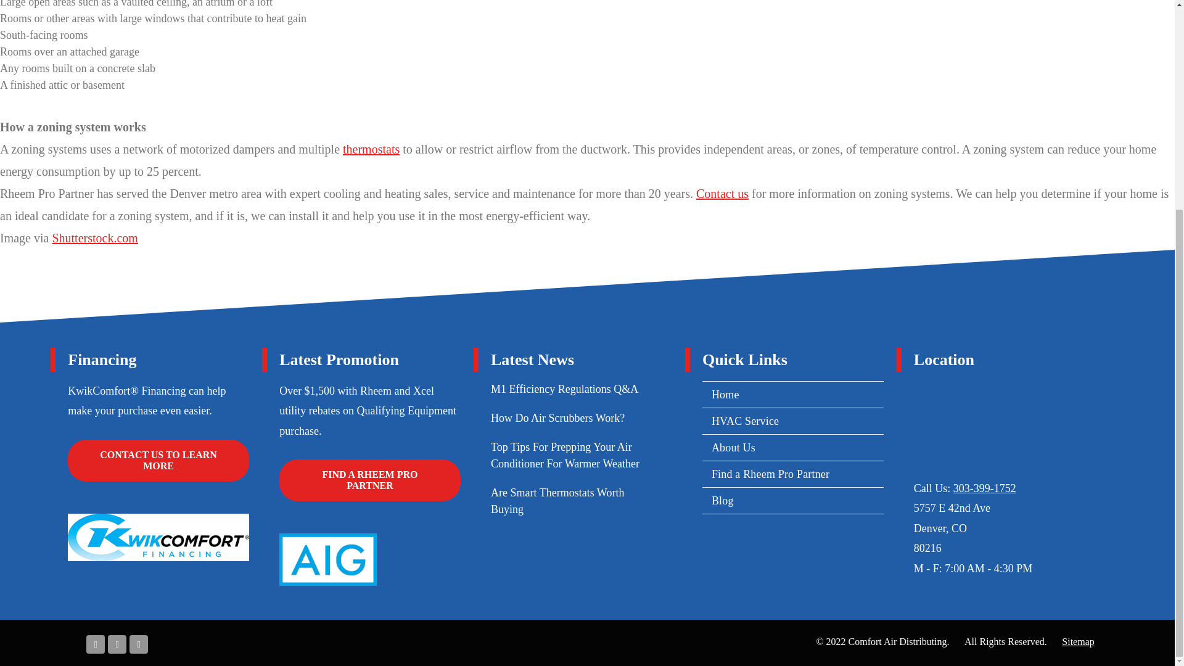 The width and height of the screenshot is (1184, 666). What do you see at coordinates (371, 149) in the screenshot?
I see `thermostats` at bounding box center [371, 149].